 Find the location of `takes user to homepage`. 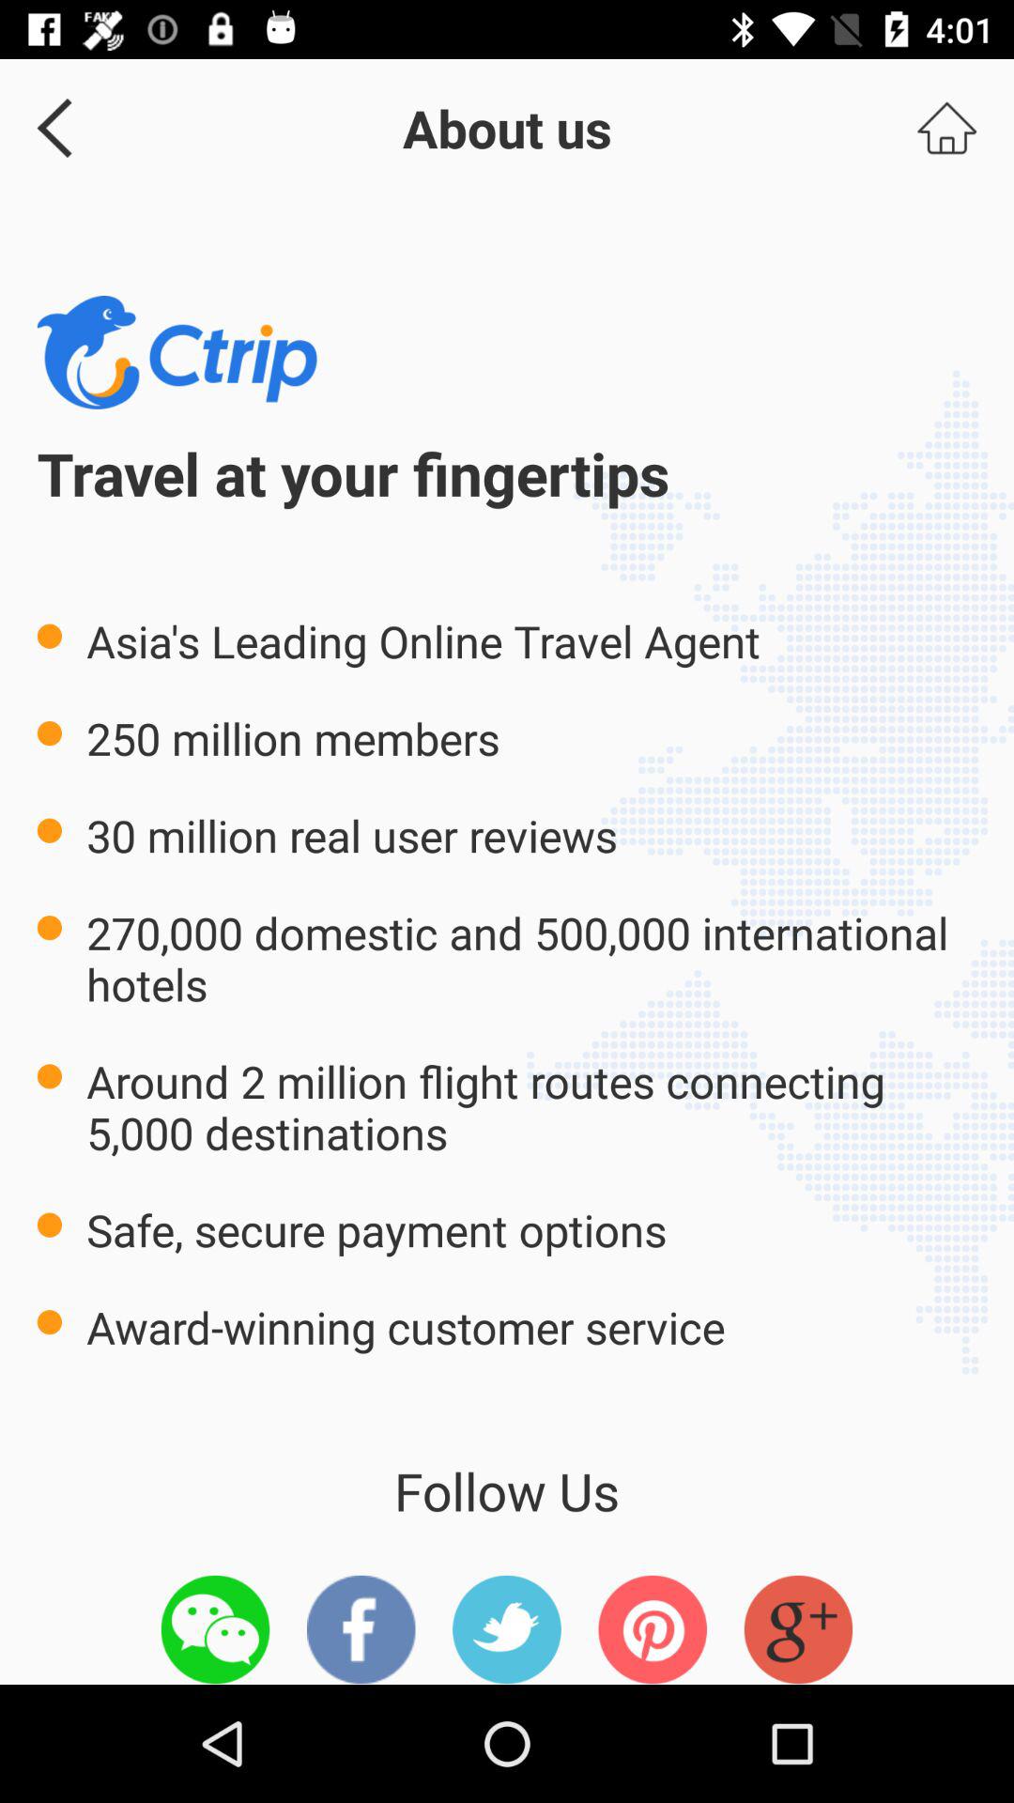

takes user to homepage is located at coordinates (946, 128).